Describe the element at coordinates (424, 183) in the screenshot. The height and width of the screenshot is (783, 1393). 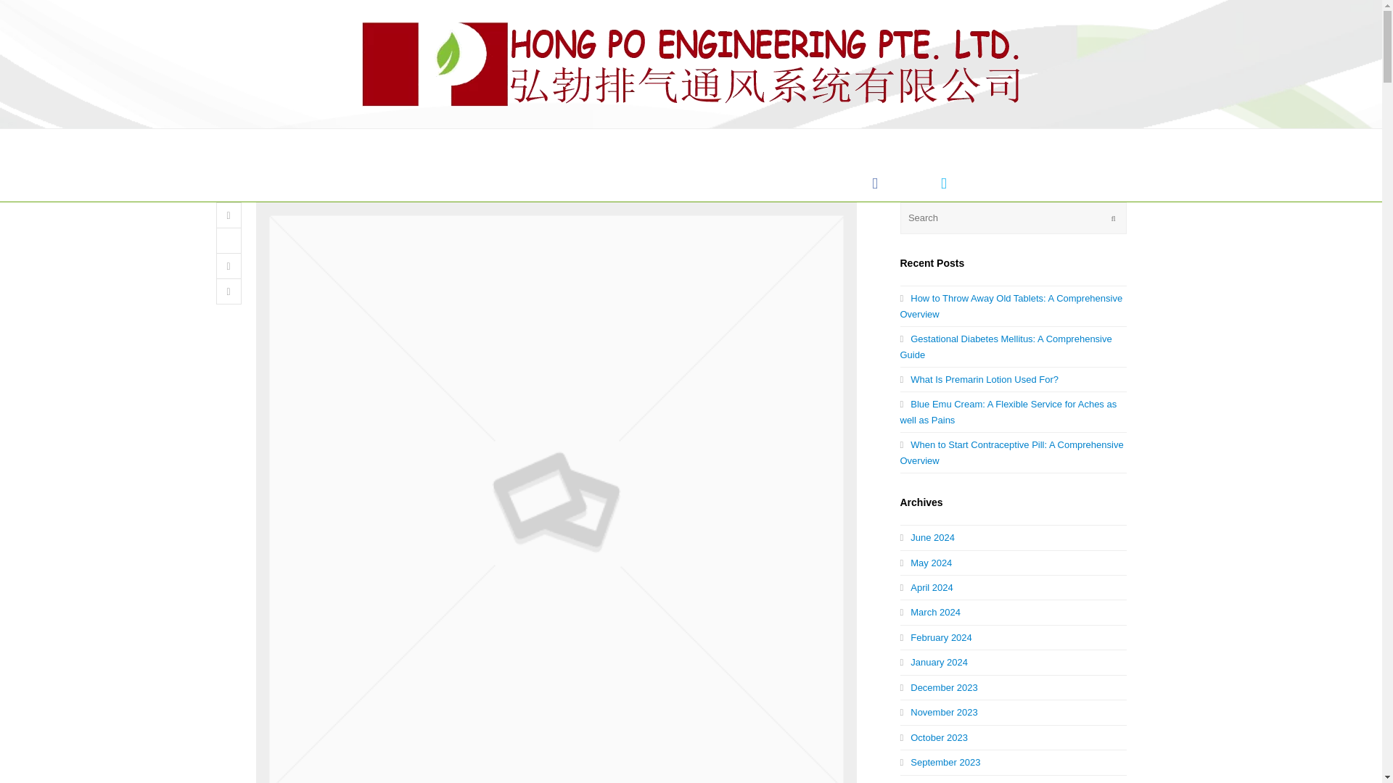
I see `ABOUT` at that location.